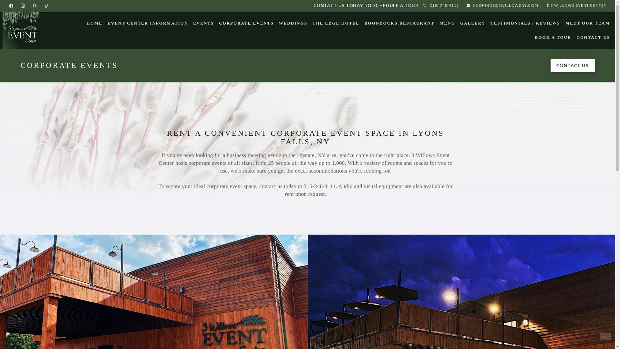  Describe the element at coordinates (46, 6) in the screenshot. I see `TikTok` at that location.